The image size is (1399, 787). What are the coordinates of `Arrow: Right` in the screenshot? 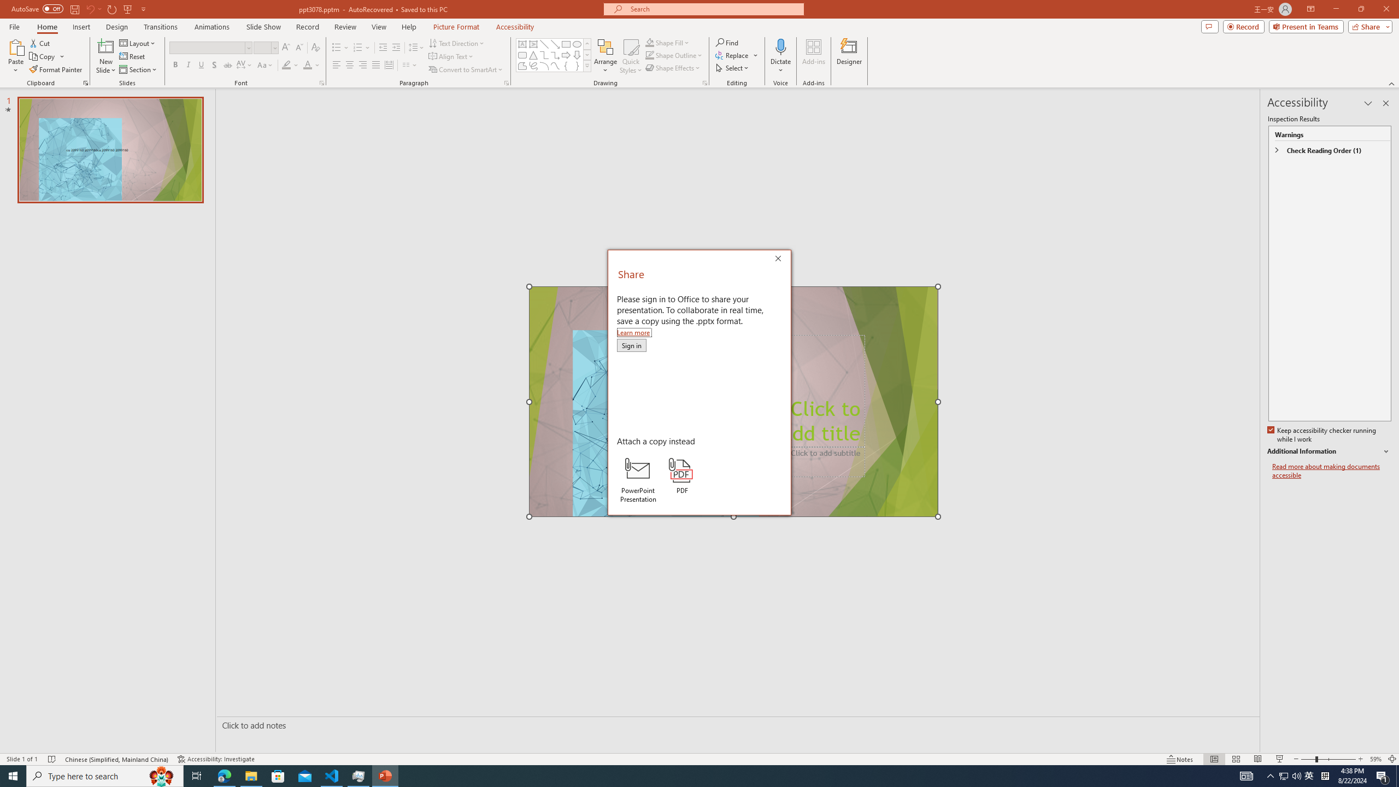 It's located at (566, 55).